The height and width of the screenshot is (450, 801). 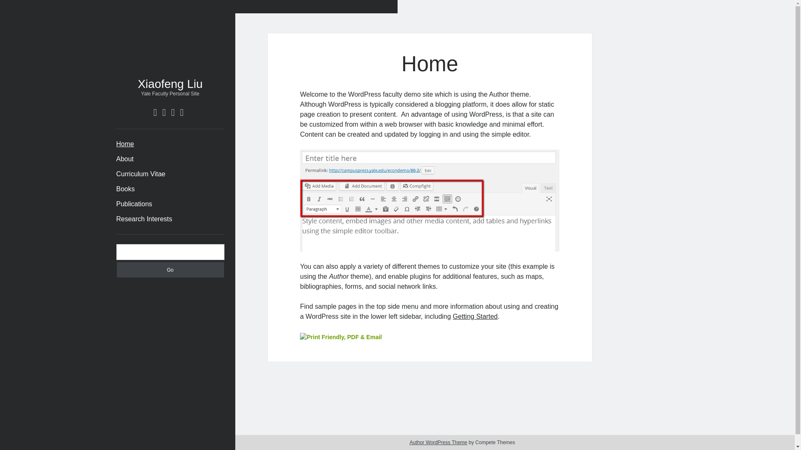 I want to click on twitter, so click(x=155, y=112).